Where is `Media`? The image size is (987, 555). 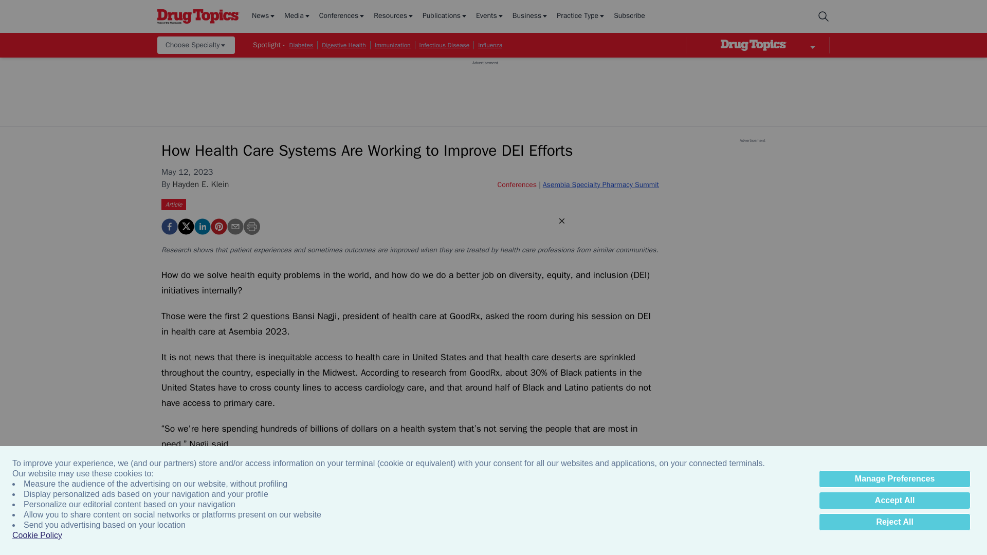 Media is located at coordinates (297, 16).